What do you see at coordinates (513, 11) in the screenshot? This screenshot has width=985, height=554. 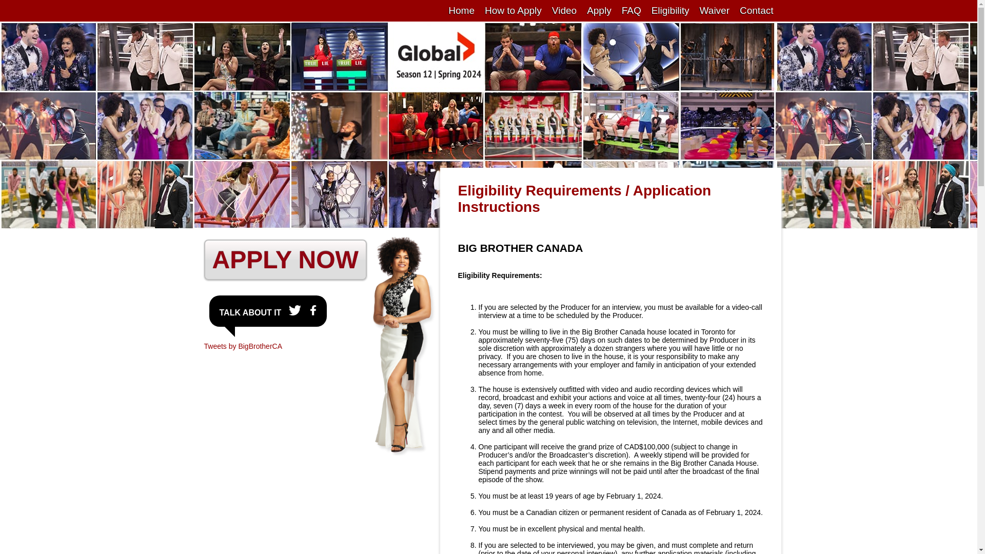 I see `How to Apply` at bounding box center [513, 11].